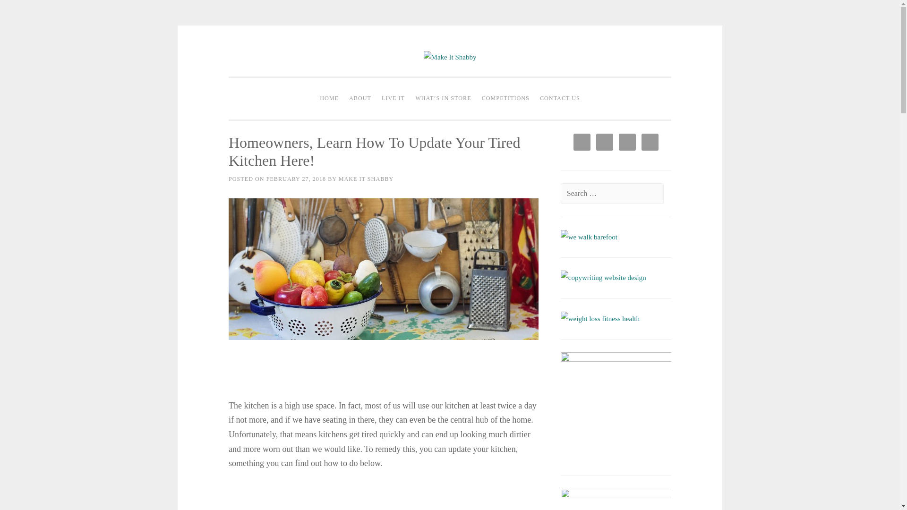 This screenshot has height=510, width=907. What do you see at coordinates (393, 98) in the screenshot?
I see `LIVE IT` at bounding box center [393, 98].